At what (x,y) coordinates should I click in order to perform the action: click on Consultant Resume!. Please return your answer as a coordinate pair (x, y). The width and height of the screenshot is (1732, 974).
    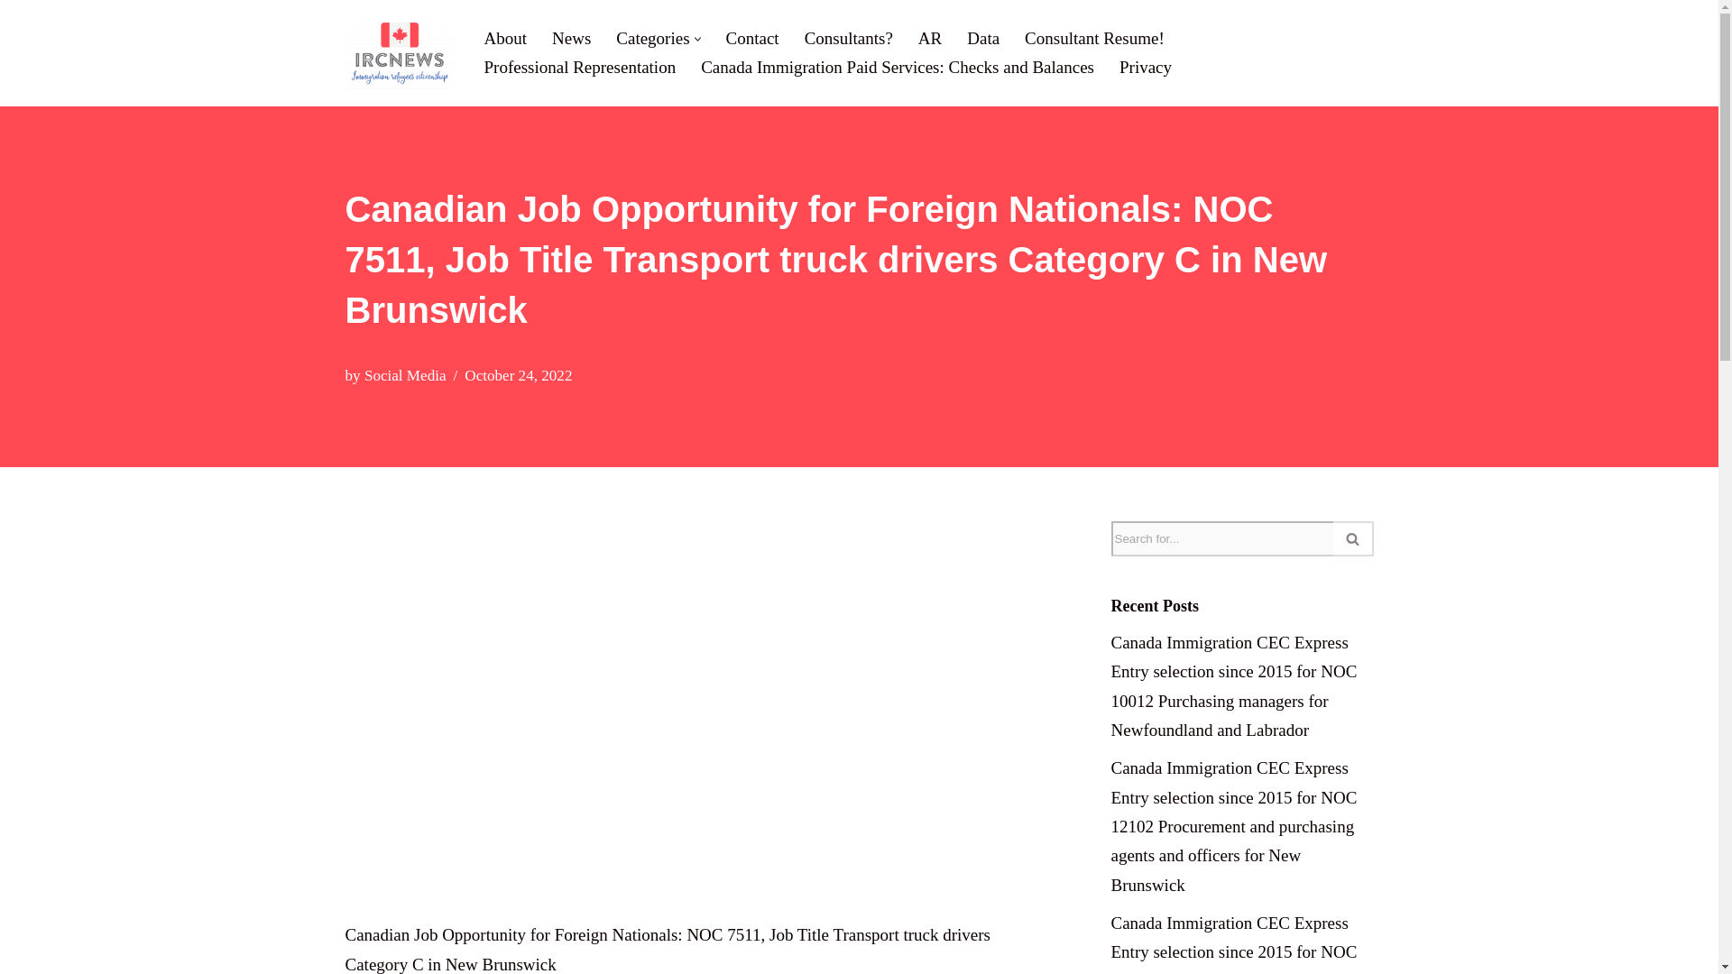
    Looking at the image, I should click on (1094, 38).